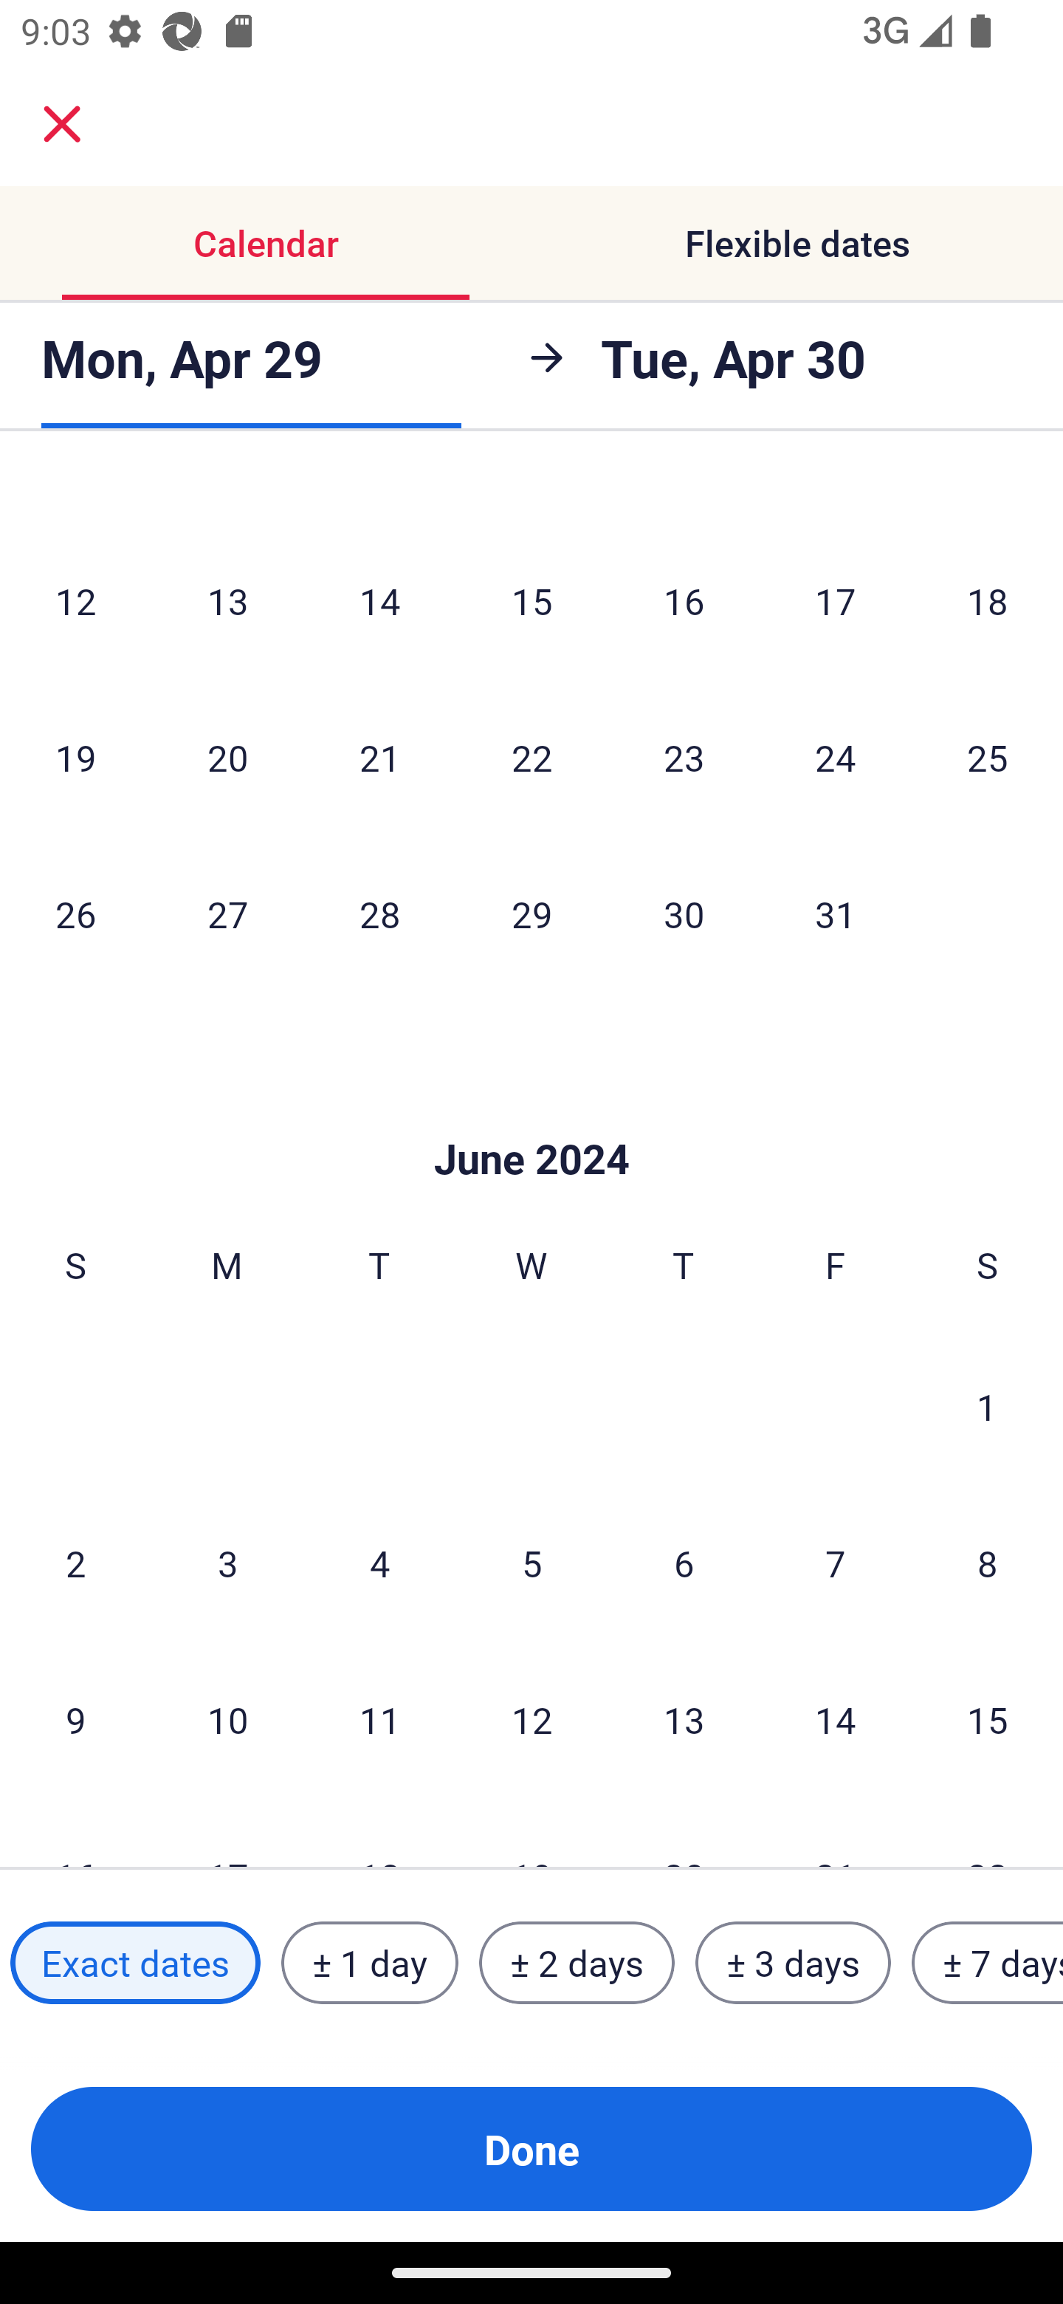 This screenshot has width=1063, height=2304. I want to click on 1 Saturday, June 1, 2024, so click(987, 1406).